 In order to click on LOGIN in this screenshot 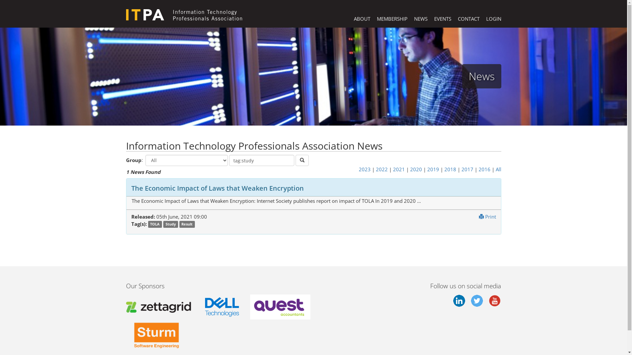, I will do `click(493, 19)`.